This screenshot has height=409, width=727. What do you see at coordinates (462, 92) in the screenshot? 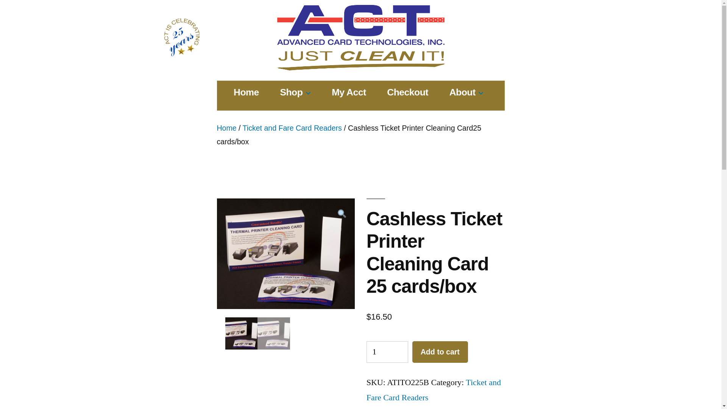
I see `About` at bounding box center [462, 92].